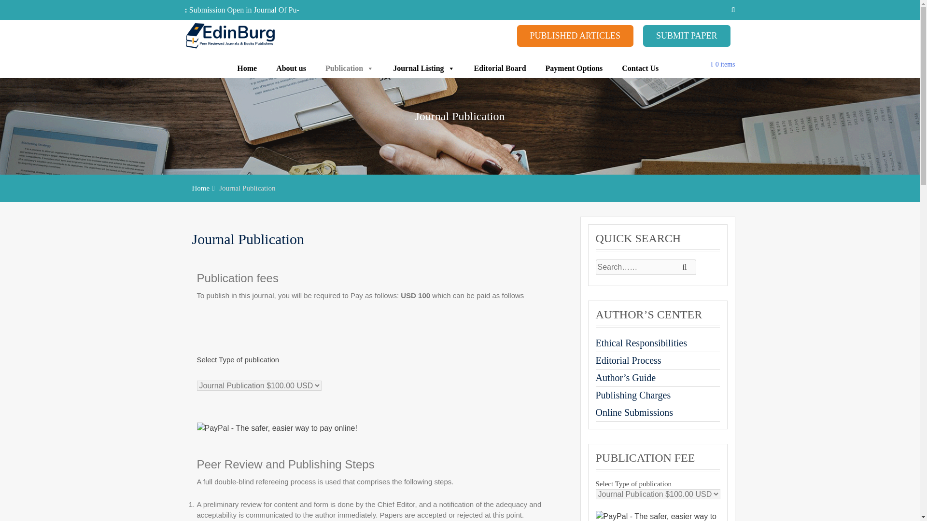 The width and height of the screenshot is (927, 521). Describe the element at coordinates (687, 36) in the screenshot. I see `SUBMIT PAPER` at that location.